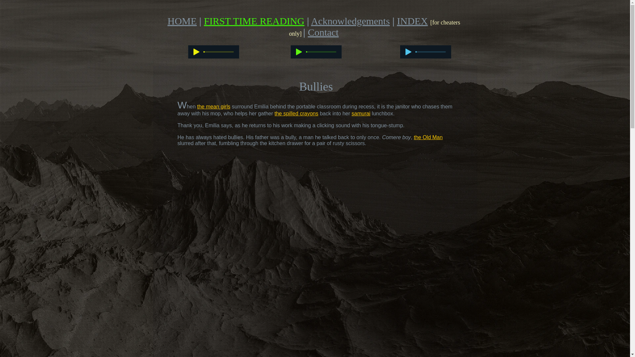 This screenshot has width=635, height=357. I want to click on Acknowledgements, so click(350, 21).